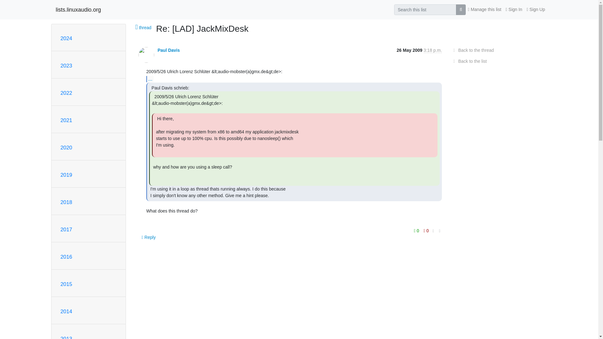 This screenshot has height=339, width=603. What do you see at coordinates (484, 9) in the screenshot?
I see `Manage this list` at bounding box center [484, 9].